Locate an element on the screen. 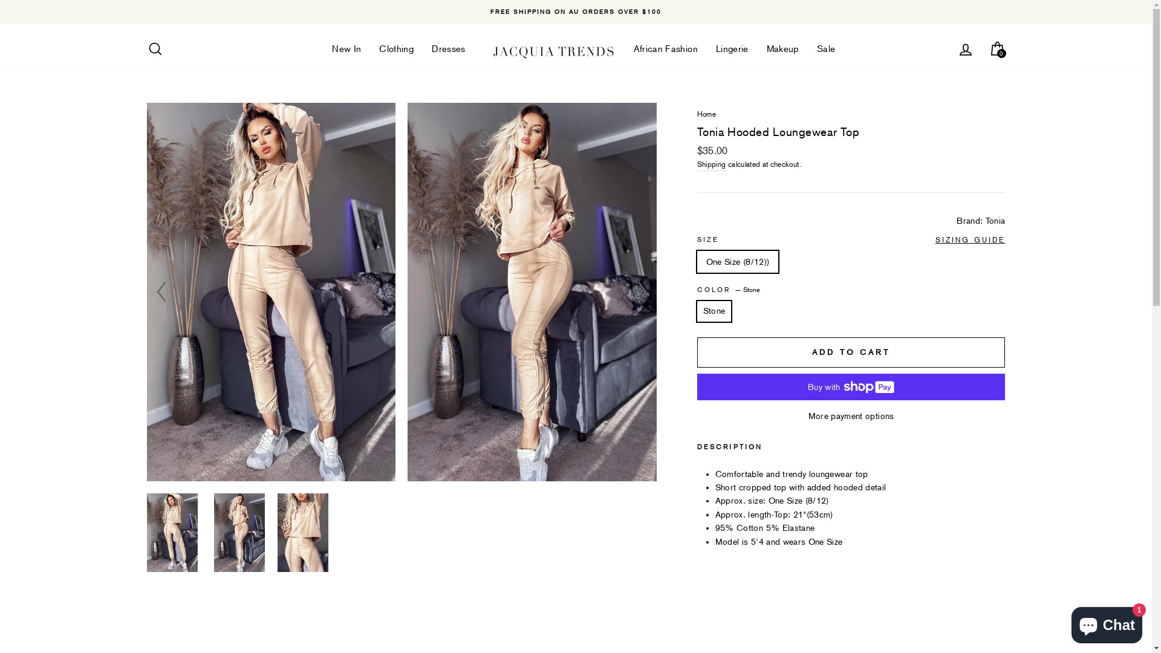  Lingerie is located at coordinates (732, 53).